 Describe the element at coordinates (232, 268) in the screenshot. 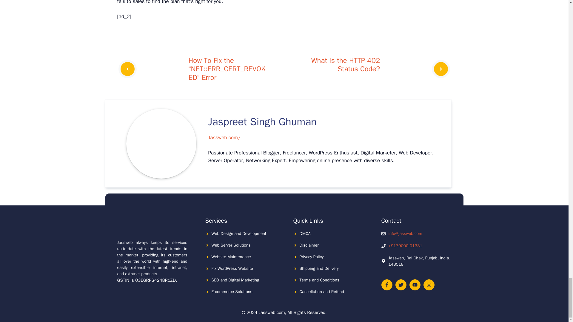

I see `Fix WordPress Website` at that location.